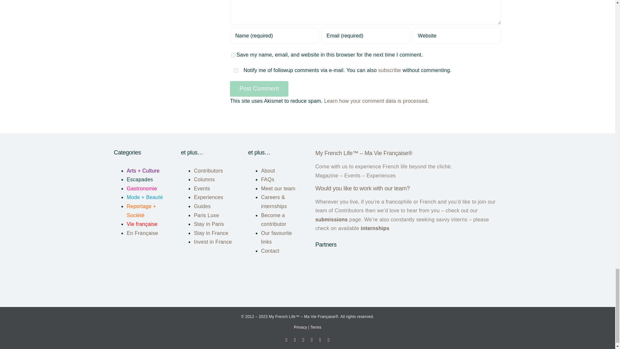  I want to click on yes, so click(233, 55).